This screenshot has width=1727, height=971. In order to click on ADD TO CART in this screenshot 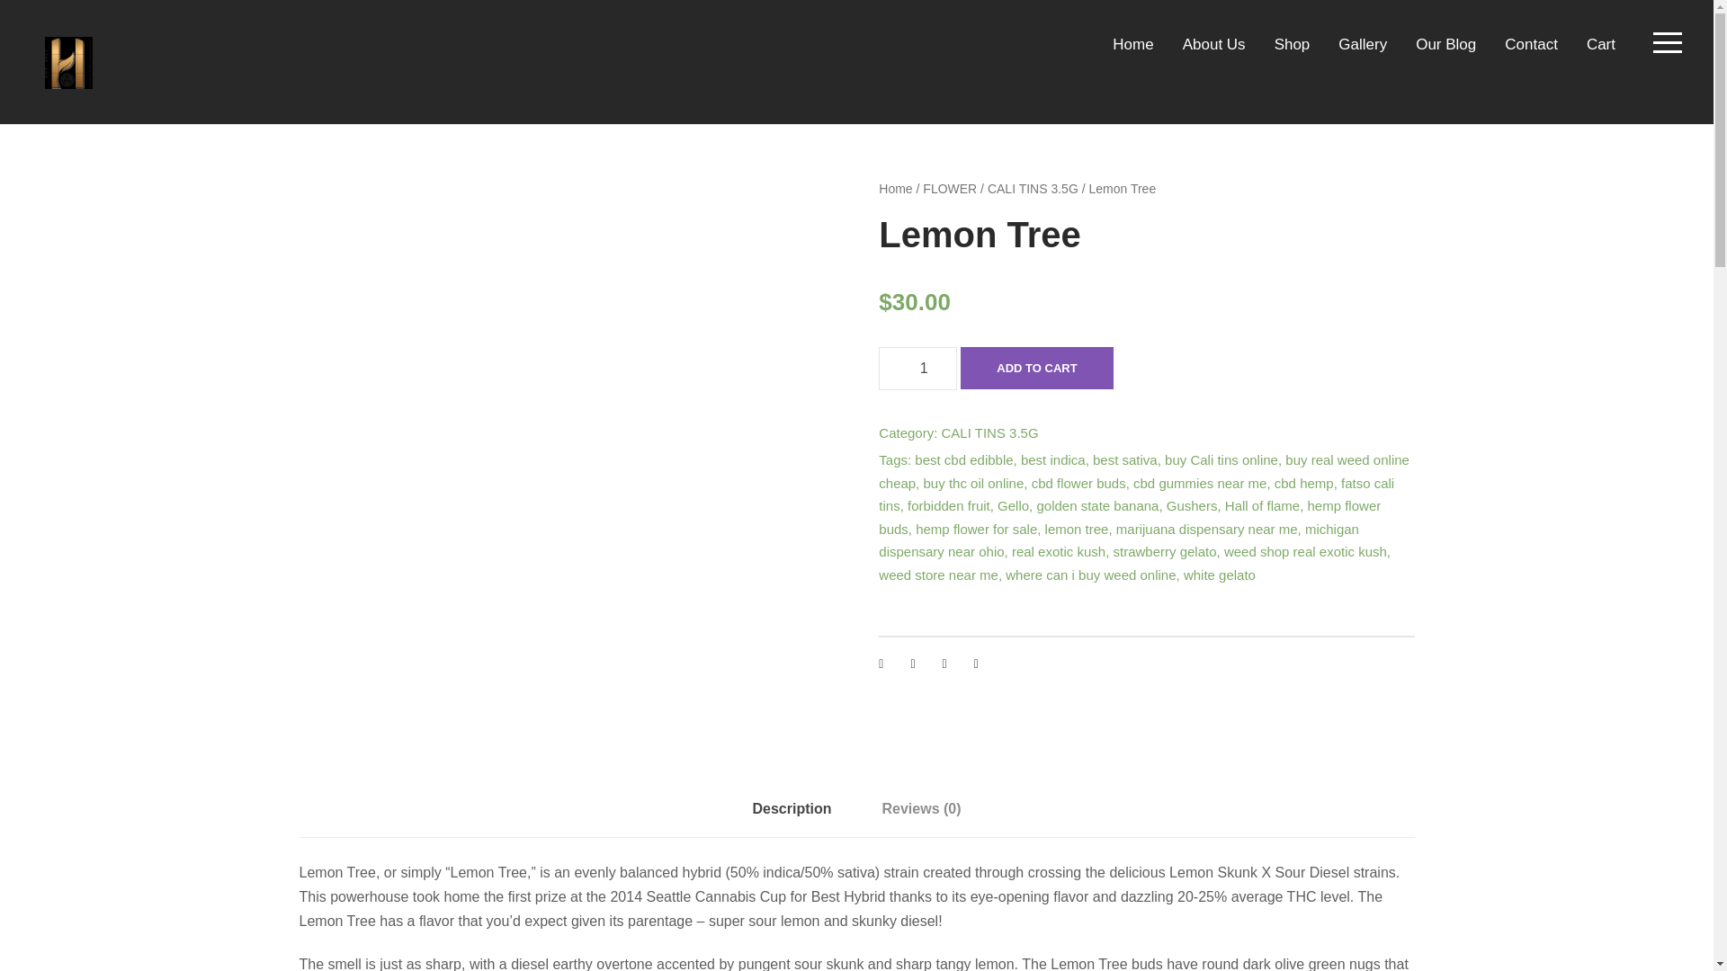, I will do `click(1036, 368)`.